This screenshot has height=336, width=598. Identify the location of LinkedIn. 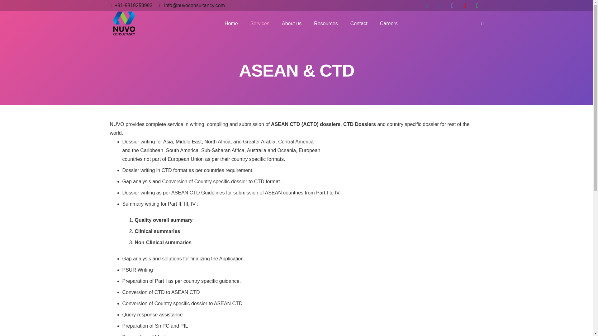
(428, 6).